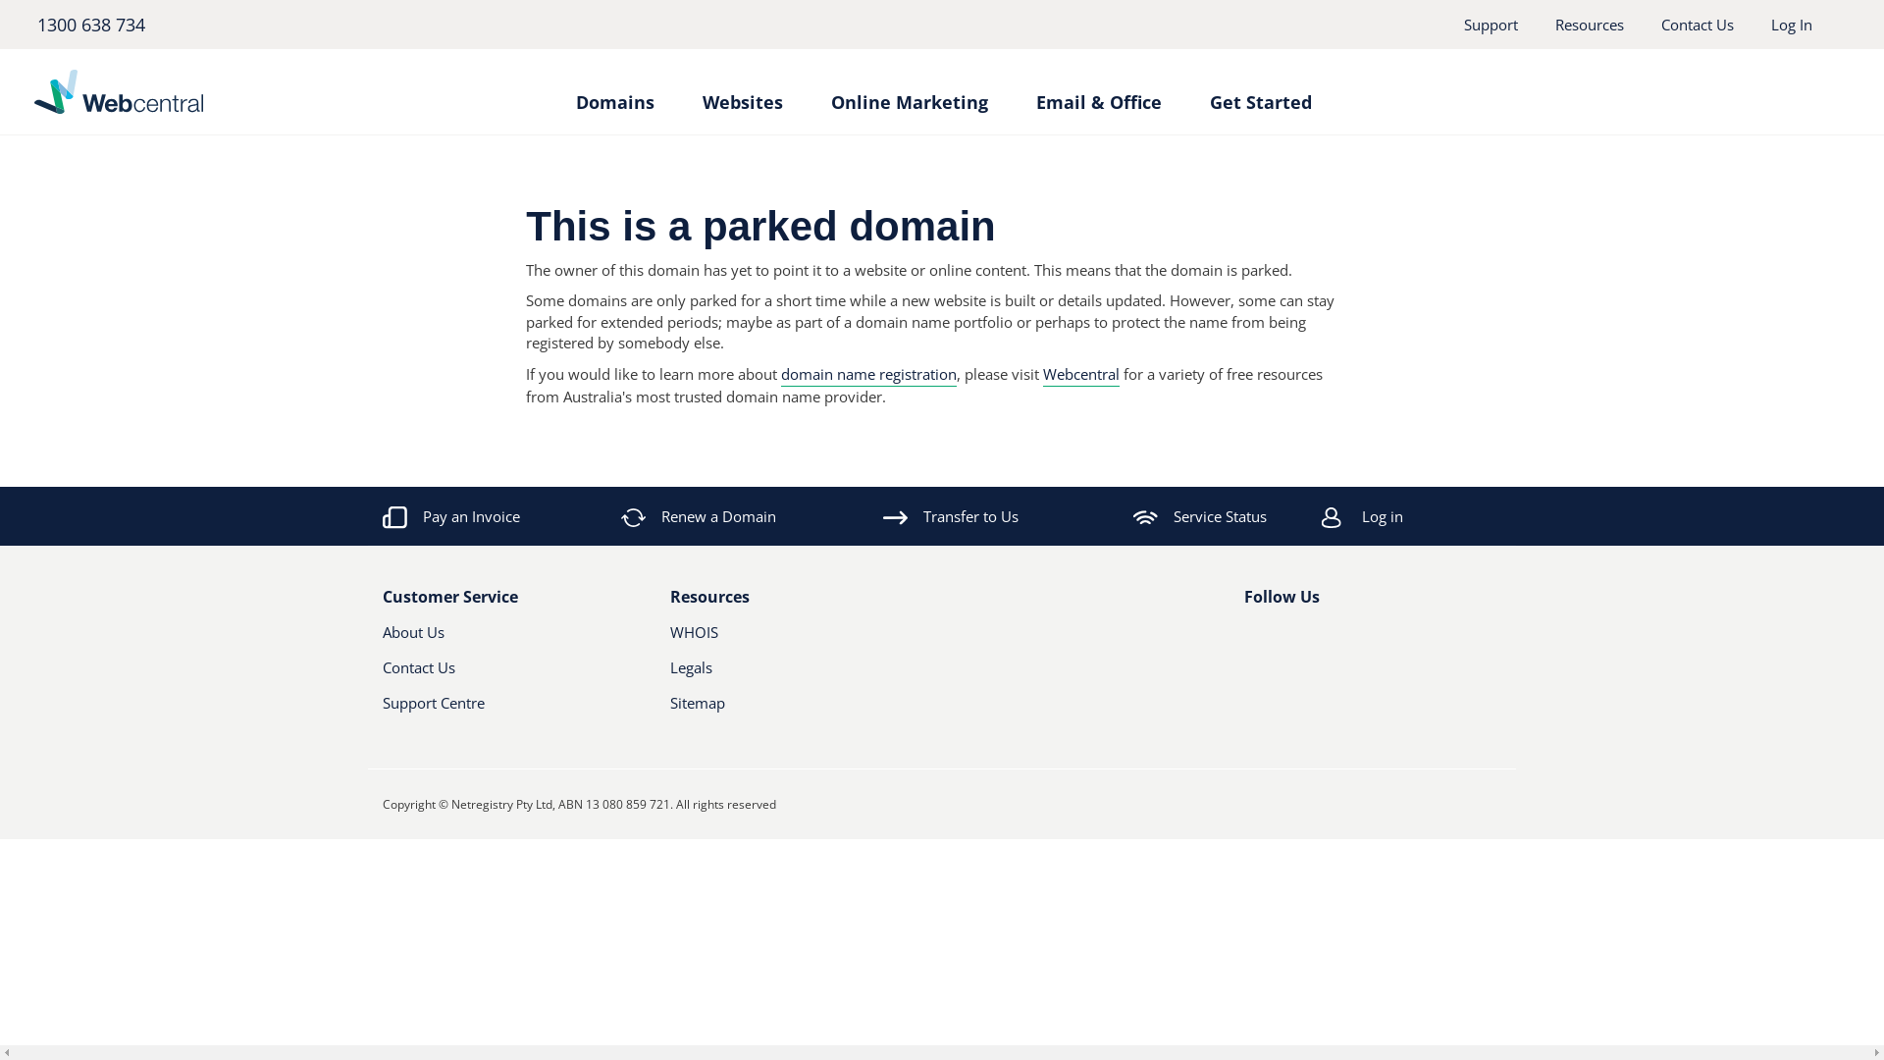 The width and height of the screenshot is (1884, 1060). I want to click on Email & Office, so click(1099, 92).